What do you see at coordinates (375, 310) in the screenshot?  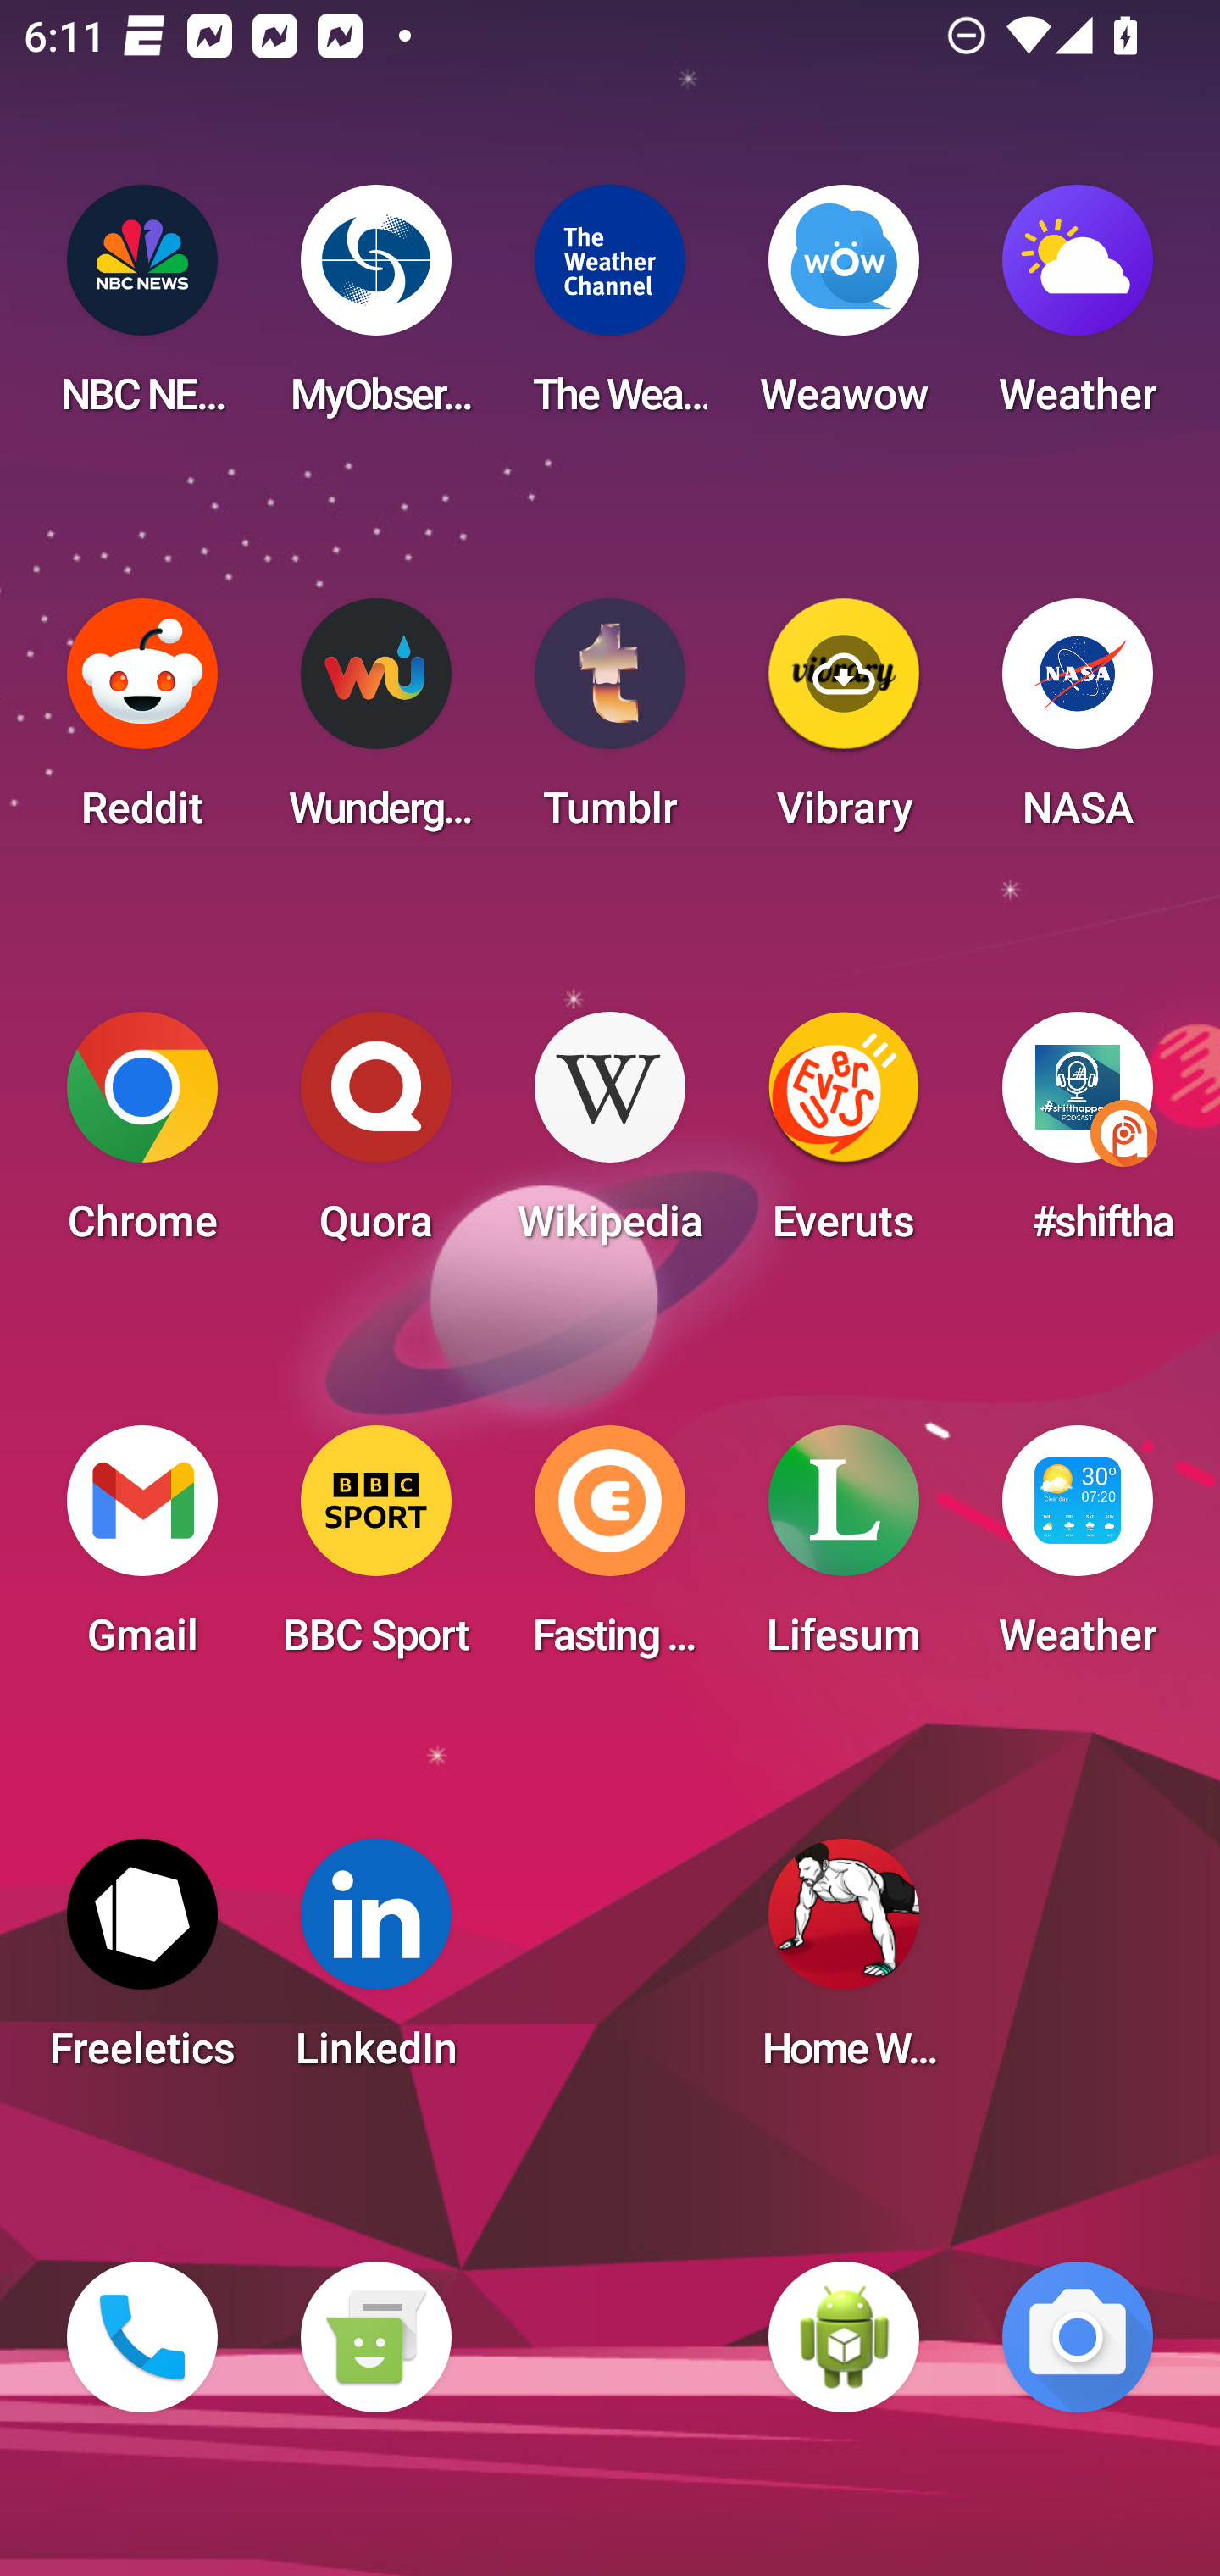 I see `MyObservatory` at bounding box center [375, 310].